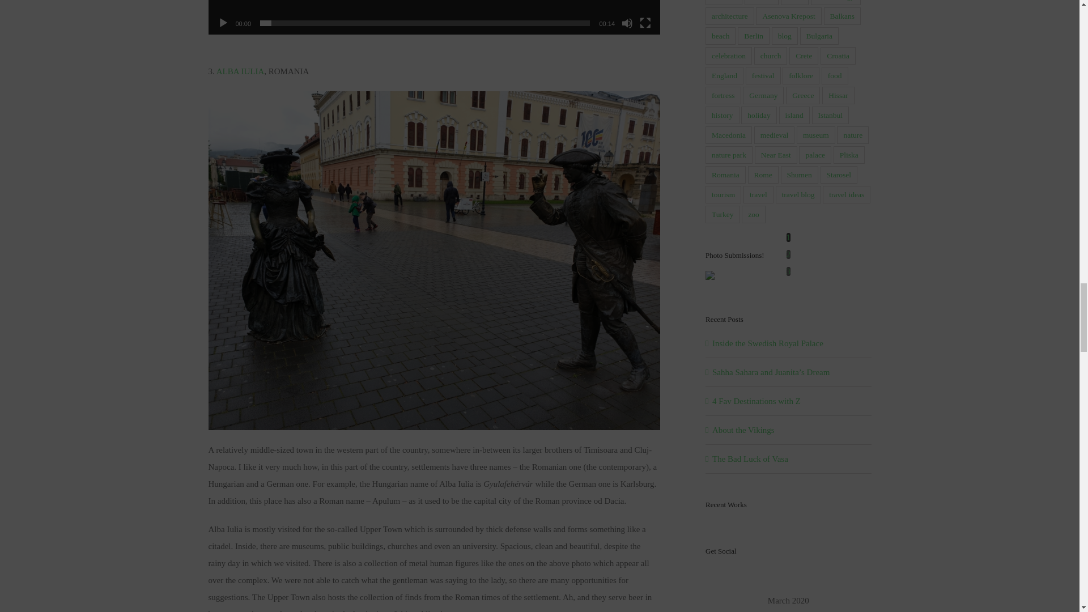  I want to click on Fullscreen, so click(645, 23).